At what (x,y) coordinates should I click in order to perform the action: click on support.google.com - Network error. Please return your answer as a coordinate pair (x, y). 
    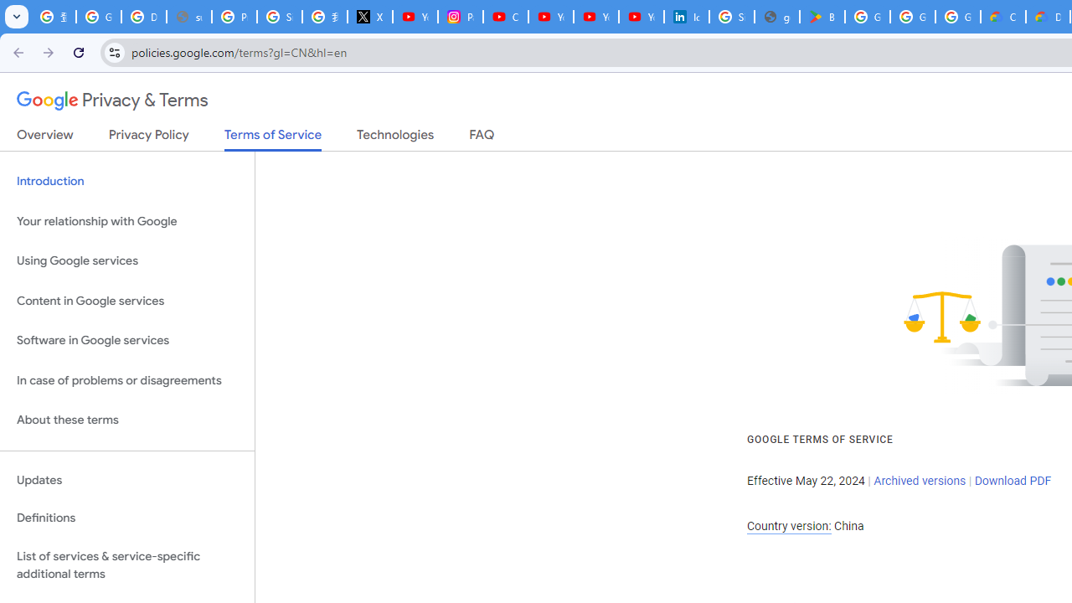
    Looking at the image, I should click on (189, 17).